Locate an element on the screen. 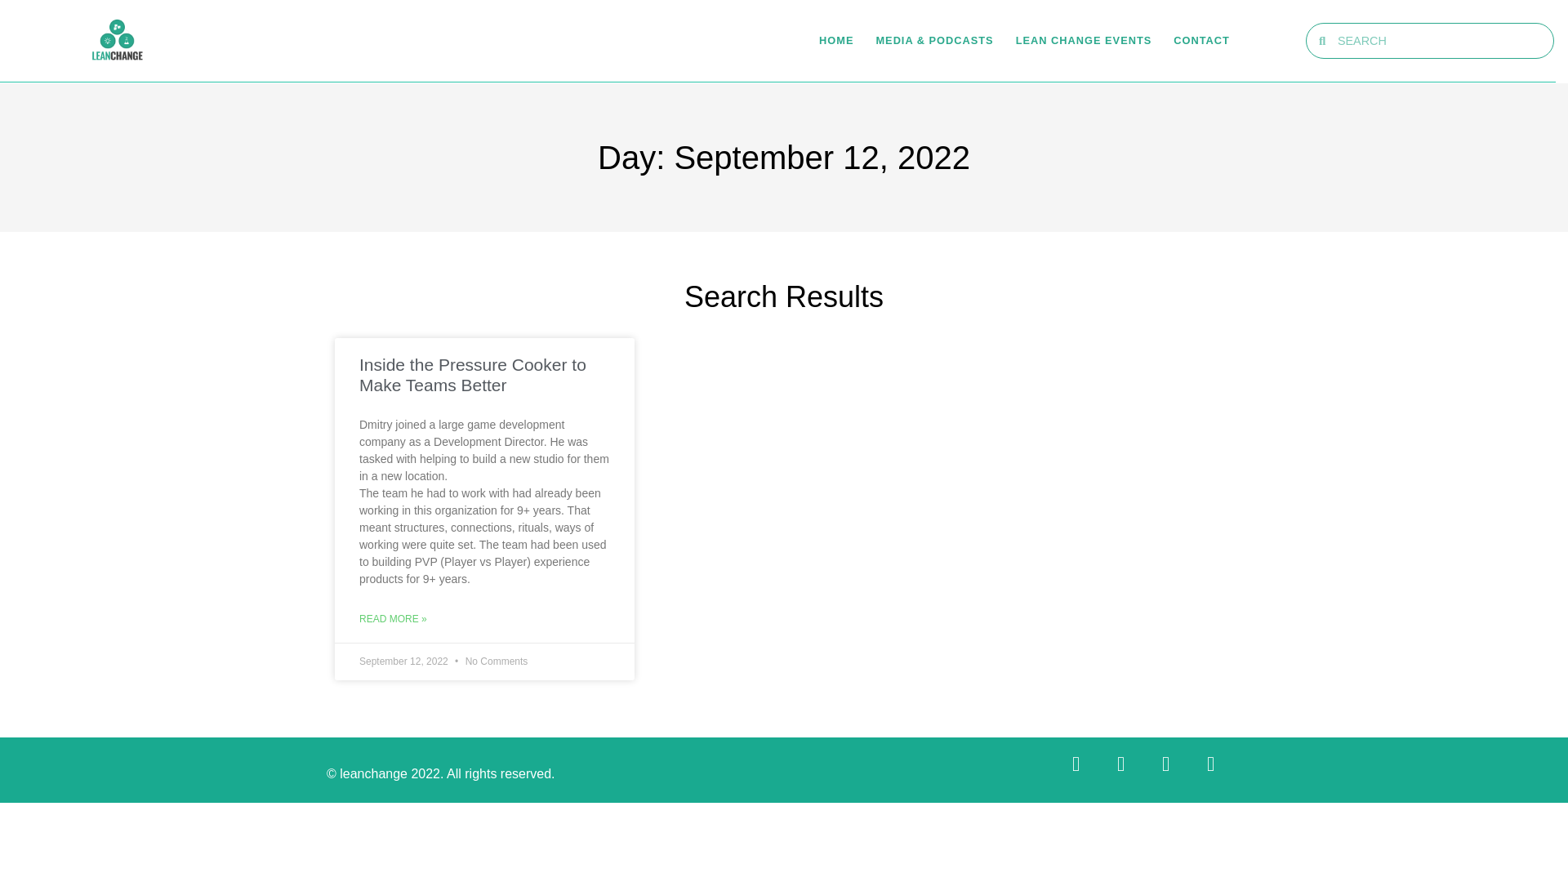  CONTACT is located at coordinates (1200, 40).